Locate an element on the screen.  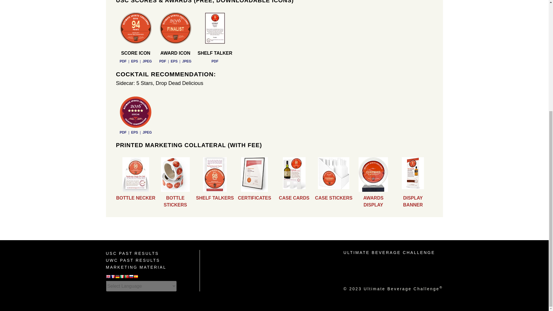
CASE CARDS is located at coordinates (294, 198).